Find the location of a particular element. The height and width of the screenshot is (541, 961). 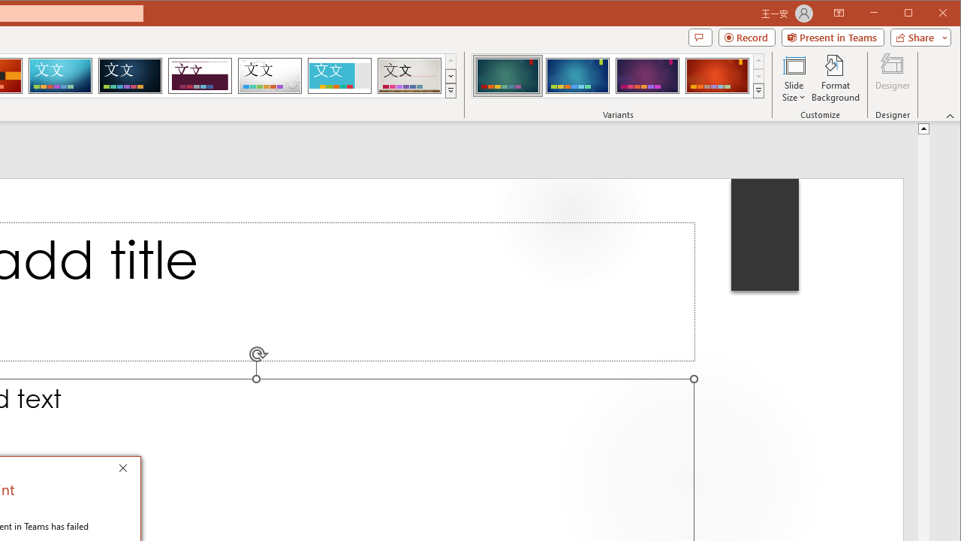

Ion Variant 2 is located at coordinates (578, 75).